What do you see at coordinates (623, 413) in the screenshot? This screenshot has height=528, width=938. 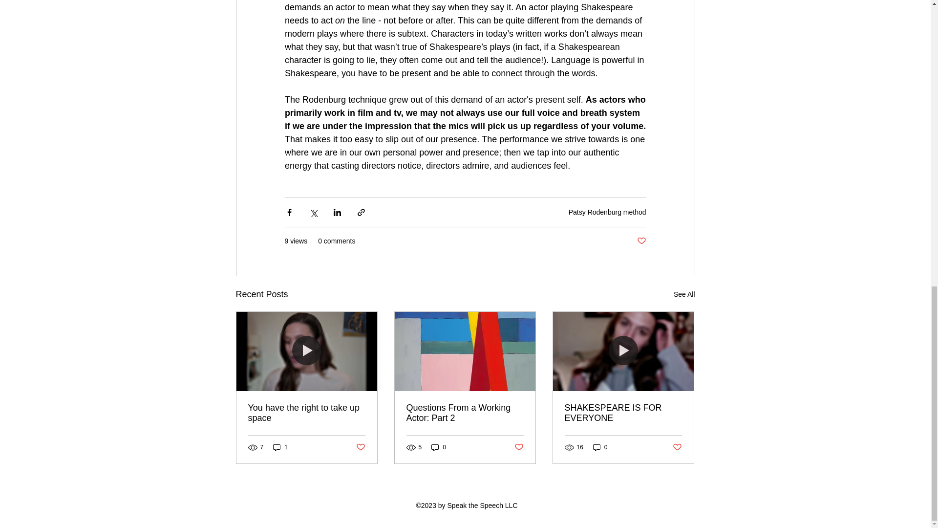 I see `SHAKESPEARE IS FOR EVERYONE` at bounding box center [623, 413].